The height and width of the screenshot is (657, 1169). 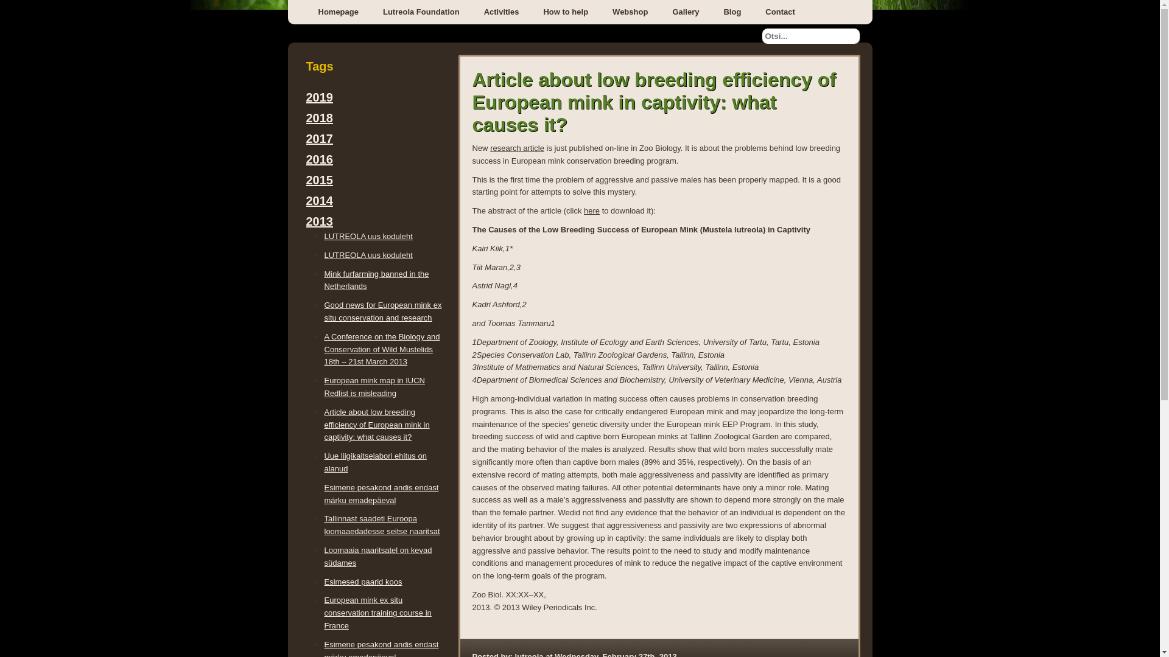 I want to click on Homepage, so click(x=337, y=12).